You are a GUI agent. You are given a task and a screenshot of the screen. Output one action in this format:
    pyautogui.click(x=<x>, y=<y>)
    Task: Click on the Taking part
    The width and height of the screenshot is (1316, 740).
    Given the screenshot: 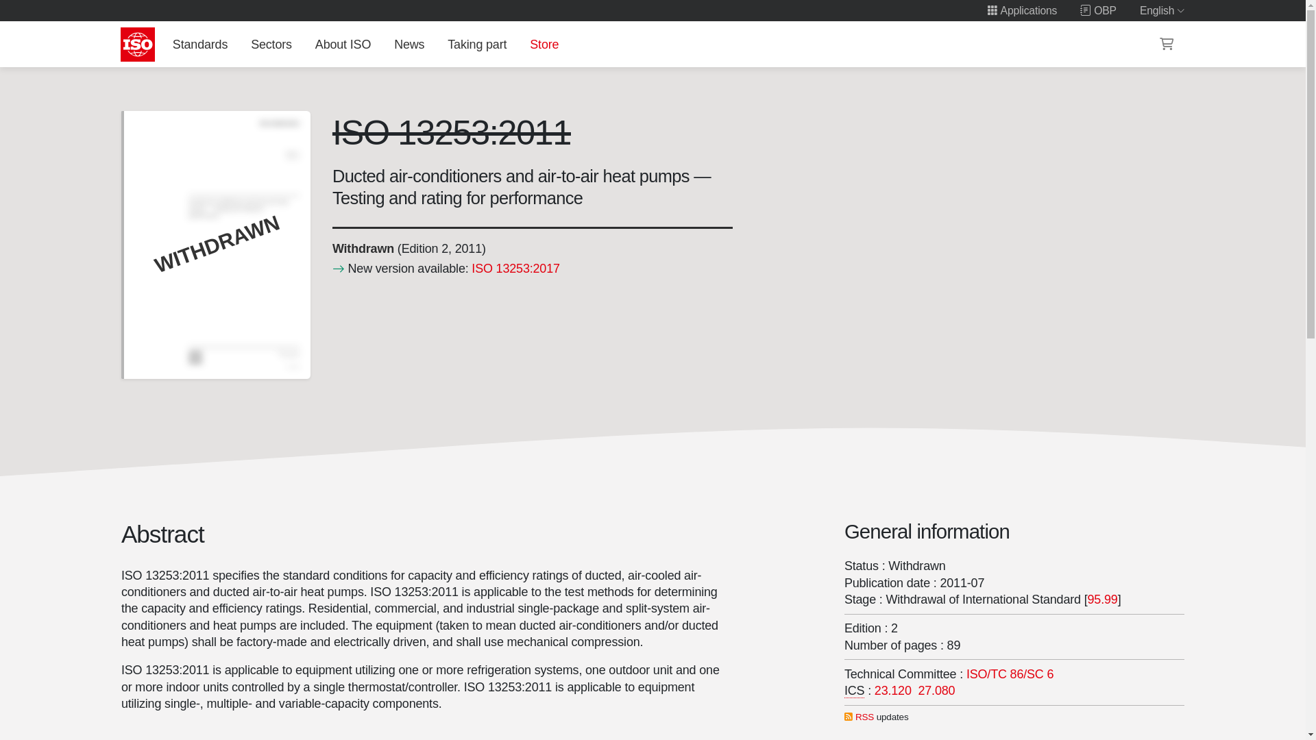 What is the action you would take?
    pyautogui.click(x=477, y=44)
    